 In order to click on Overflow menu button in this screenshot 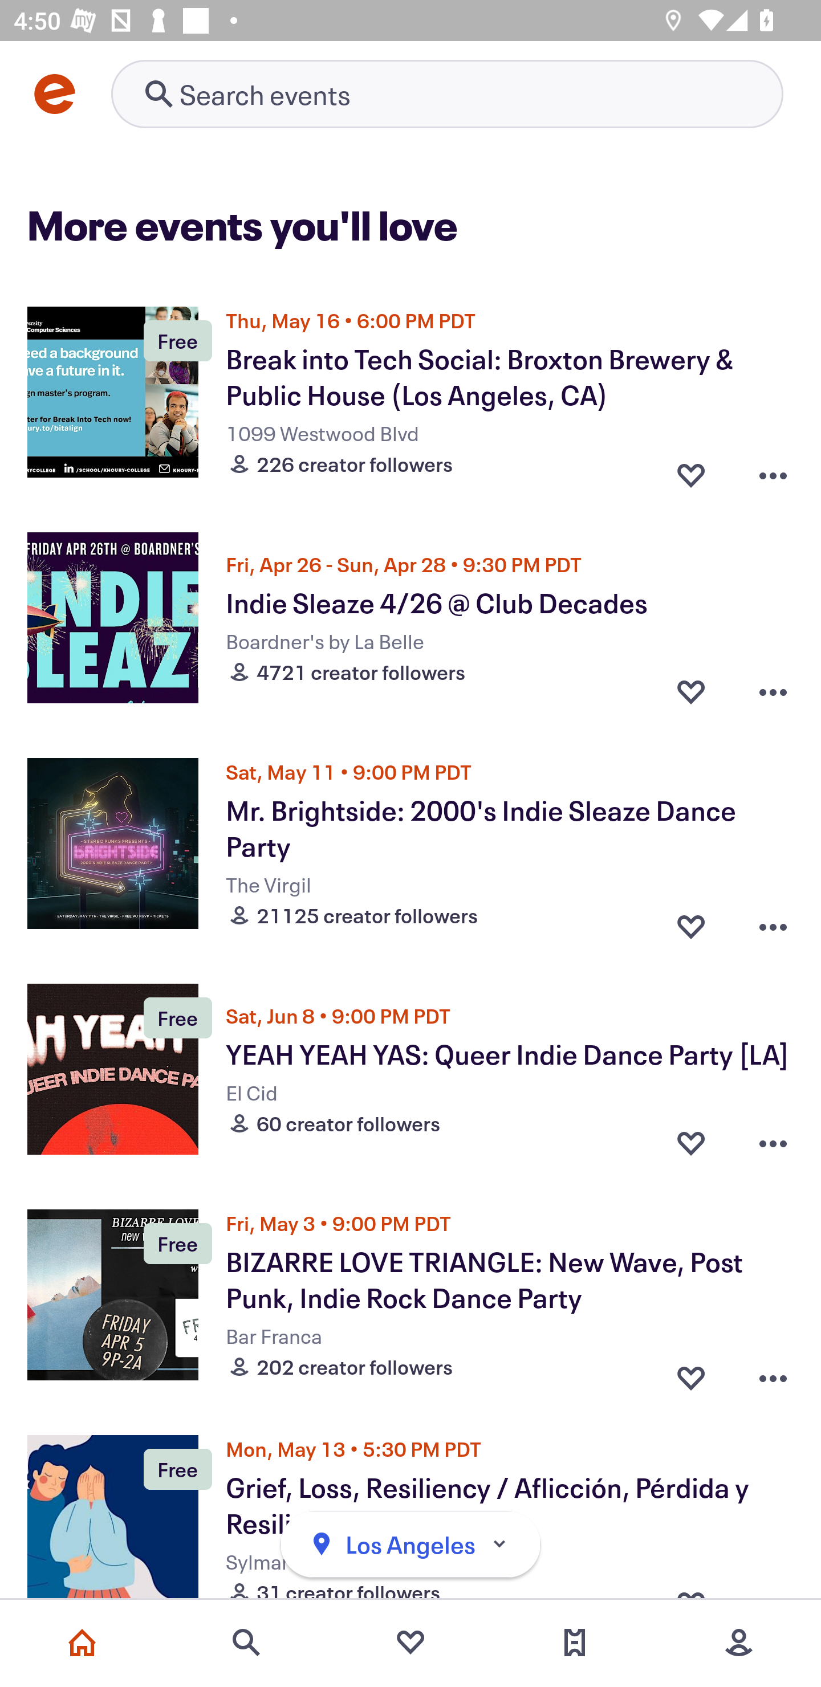, I will do `click(773, 921)`.